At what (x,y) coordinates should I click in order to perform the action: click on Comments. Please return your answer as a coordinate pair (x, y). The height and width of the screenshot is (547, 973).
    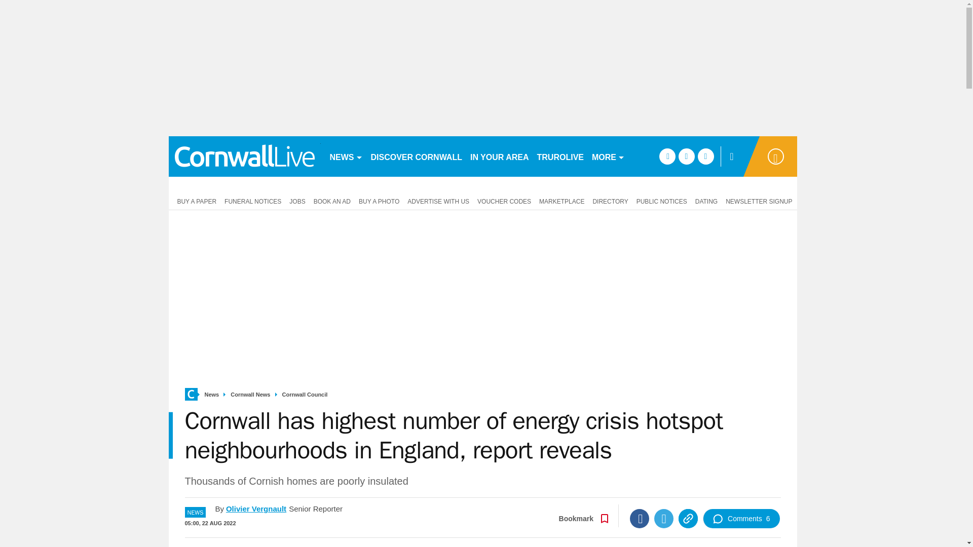
    Looking at the image, I should click on (741, 519).